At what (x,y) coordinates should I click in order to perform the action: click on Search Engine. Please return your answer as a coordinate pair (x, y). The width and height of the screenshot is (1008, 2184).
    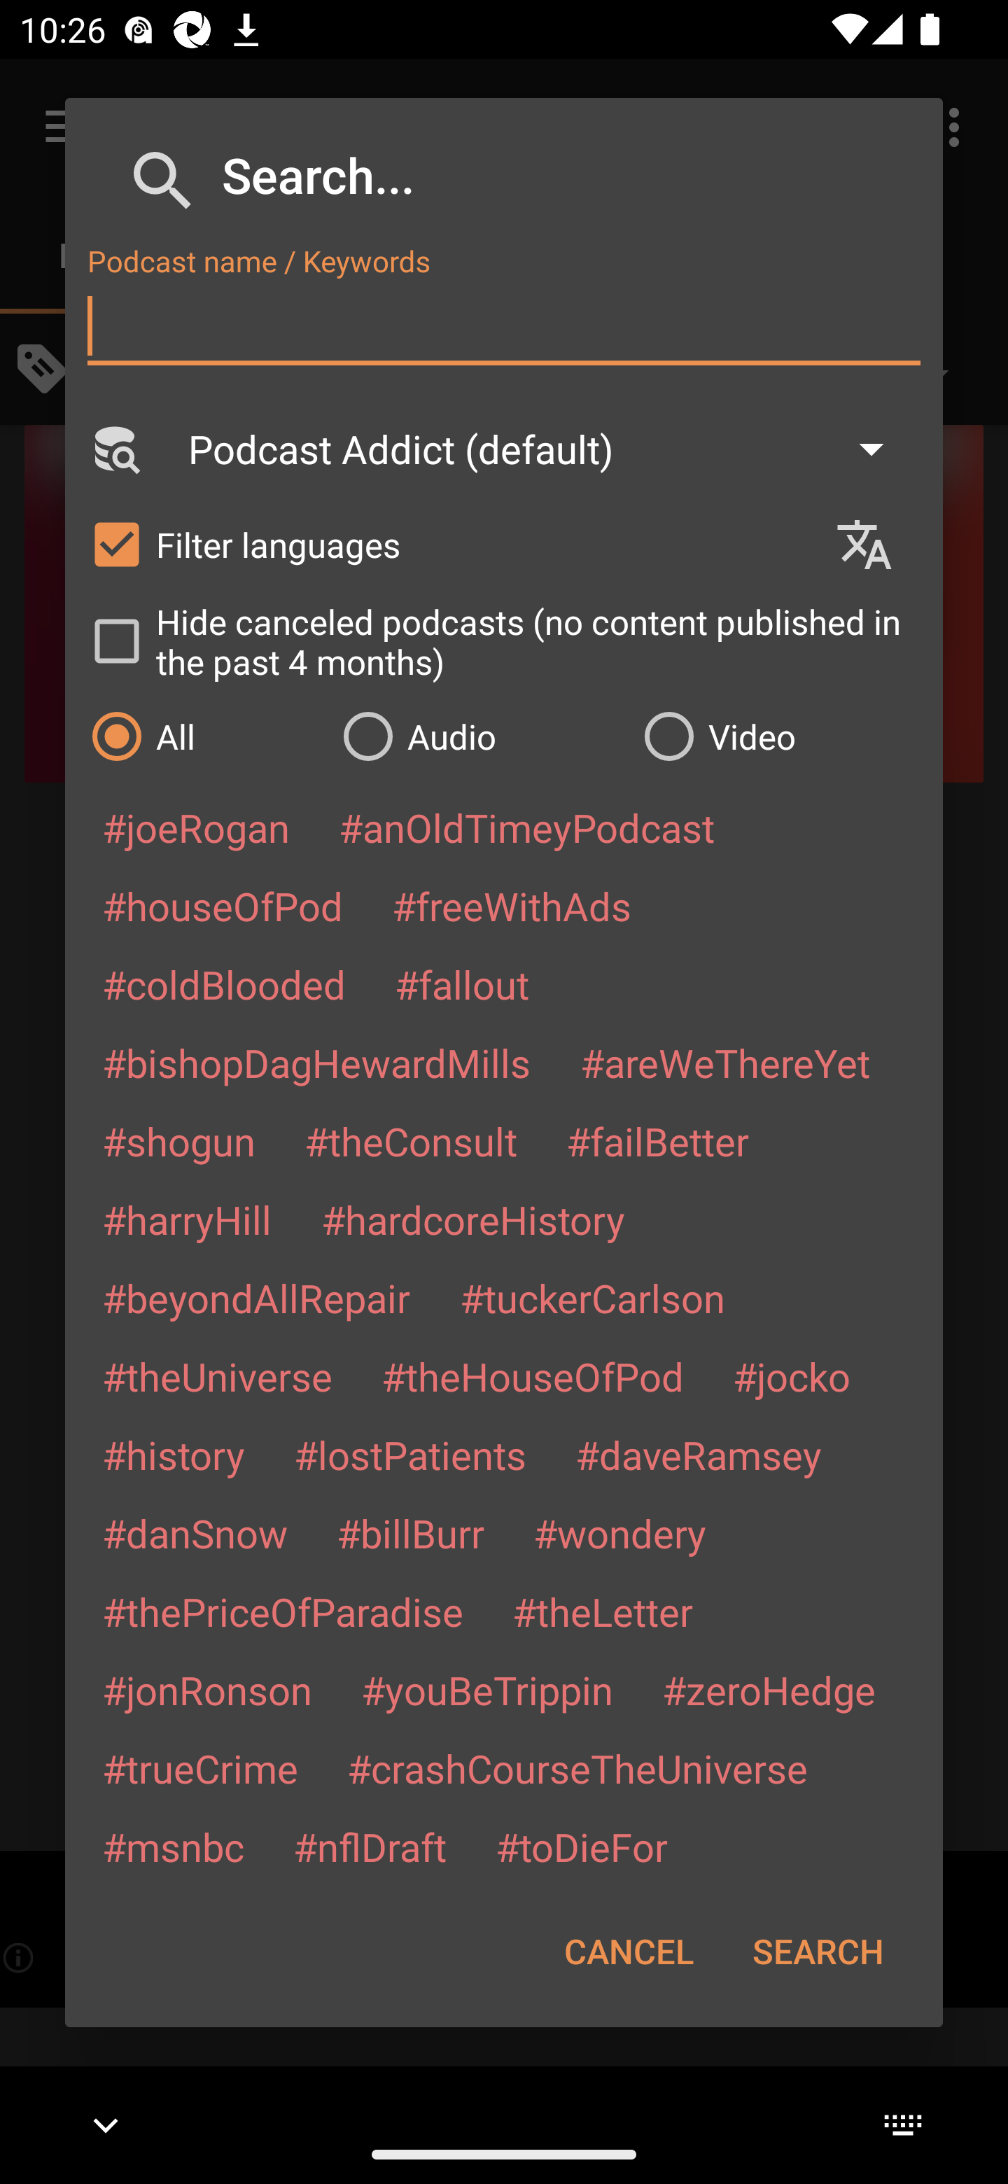
    Looking at the image, I should click on (115, 449).